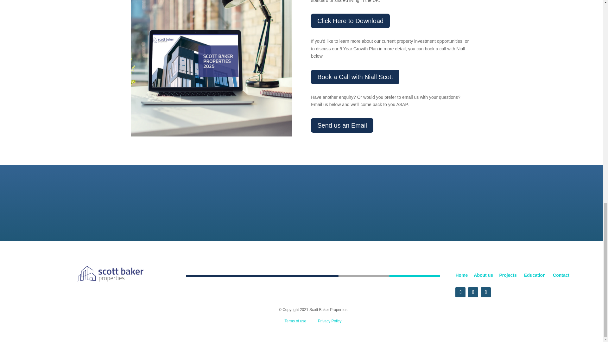 Image resolution: width=608 pixels, height=342 pixels. What do you see at coordinates (461, 275) in the screenshot?
I see `Home` at bounding box center [461, 275].